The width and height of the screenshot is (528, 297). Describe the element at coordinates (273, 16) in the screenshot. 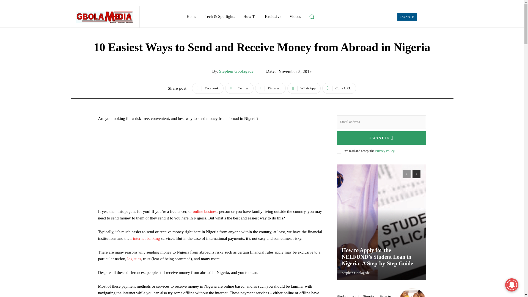

I see `Exclusive` at that location.